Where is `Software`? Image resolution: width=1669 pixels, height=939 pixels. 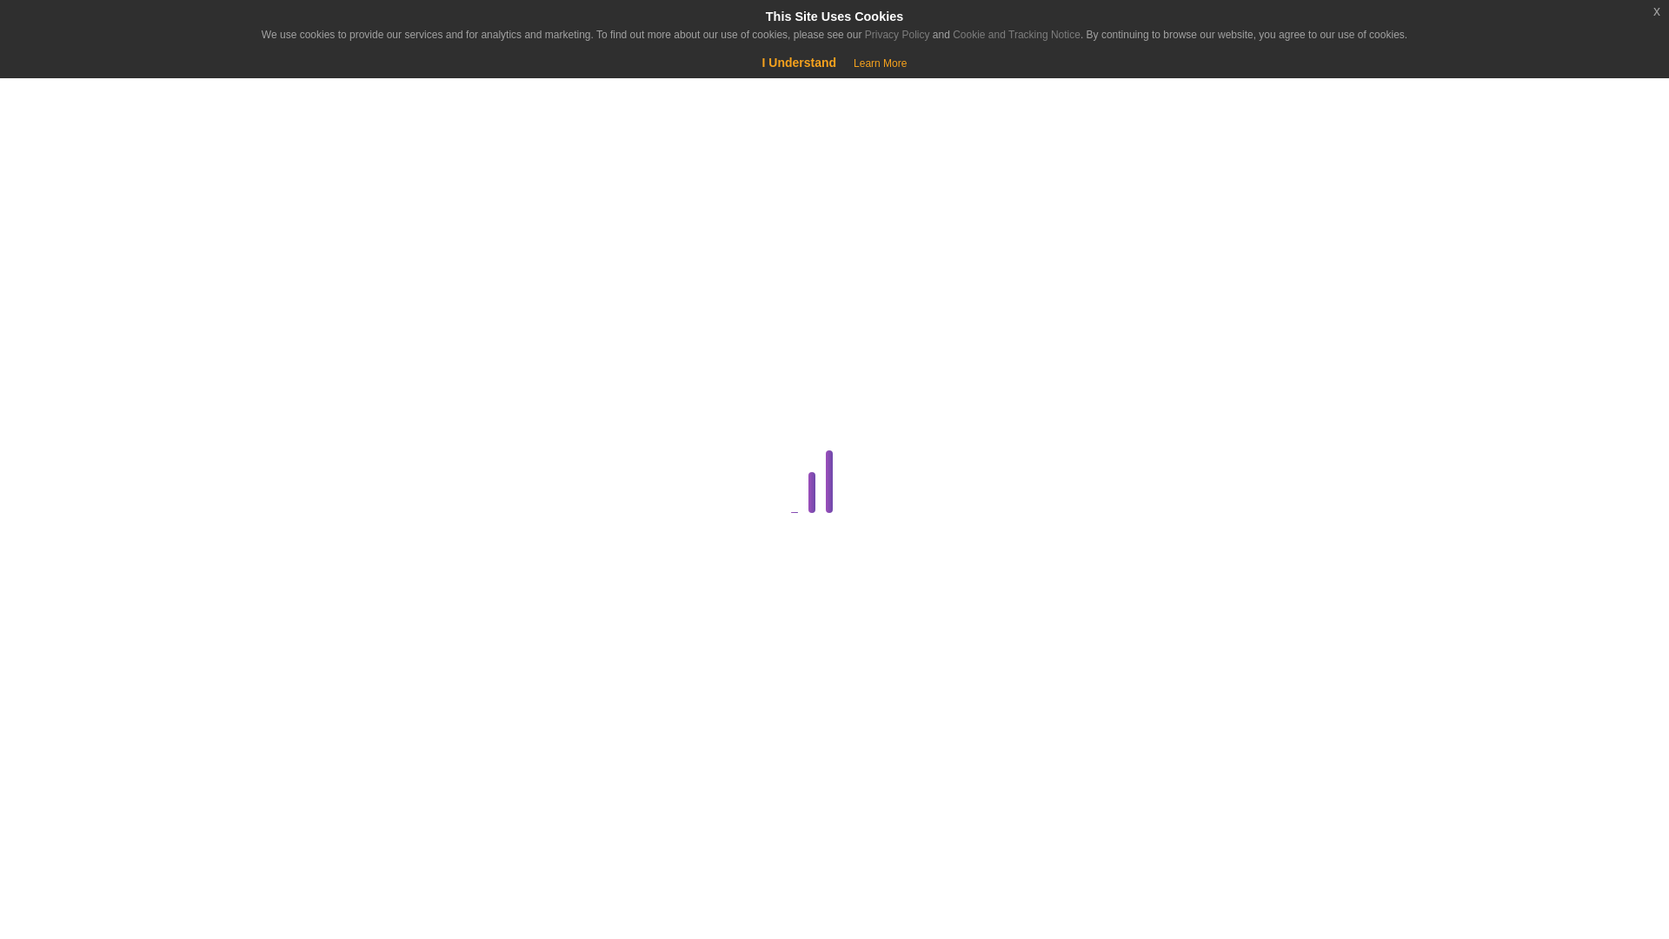
Software is located at coordinates (322, 901).